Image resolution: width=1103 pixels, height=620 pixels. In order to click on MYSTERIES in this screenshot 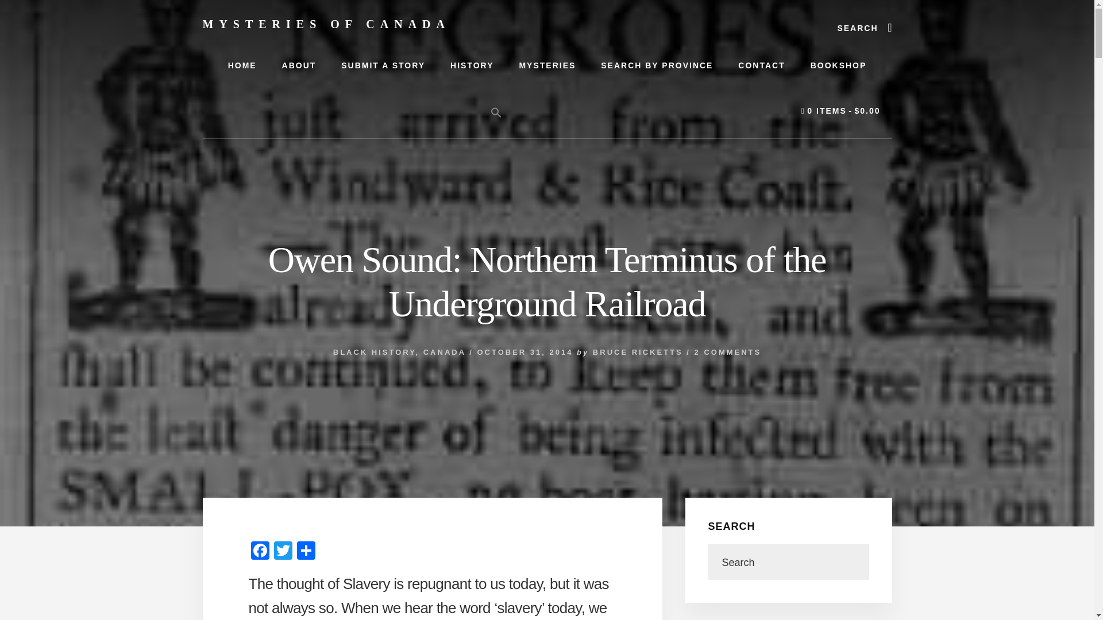, I will do `click(547, 65)`.